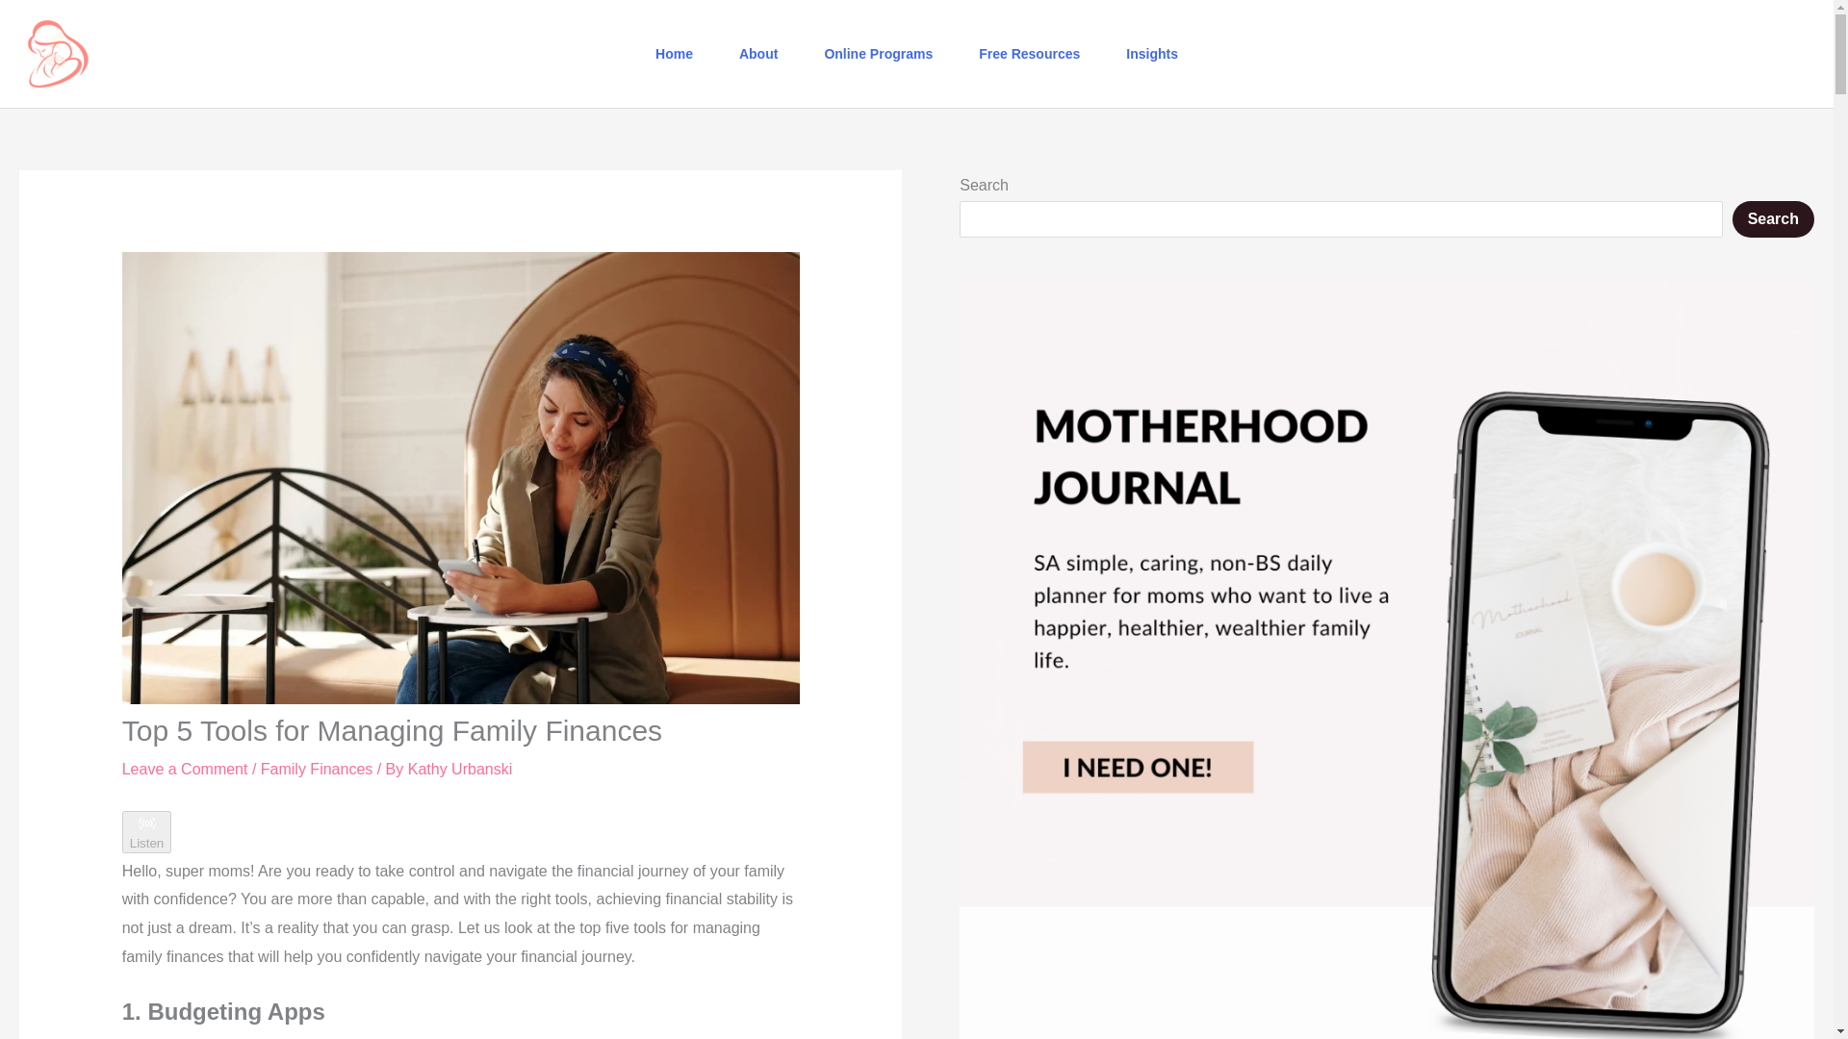 The image size is (1848, 1039). What do you see at coordinates (1029, 54) in the screenshot?
I see `Free Resources` at bounding box center [1029, 54].